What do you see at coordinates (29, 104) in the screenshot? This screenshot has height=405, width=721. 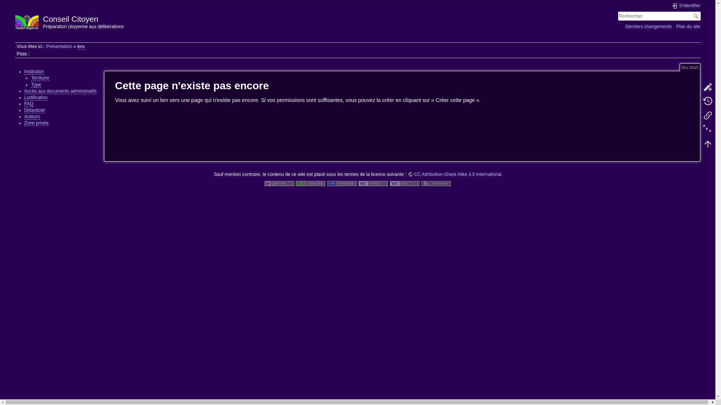 I see `FAQ` at bounding box center [29, 104].